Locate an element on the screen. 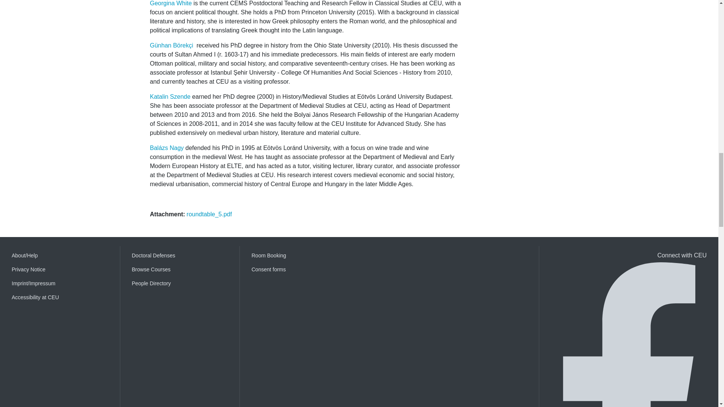 Image resolution: width=724 pixels, height=407 pixels. Accessibility at CEU is located at coordinates (60, 297).